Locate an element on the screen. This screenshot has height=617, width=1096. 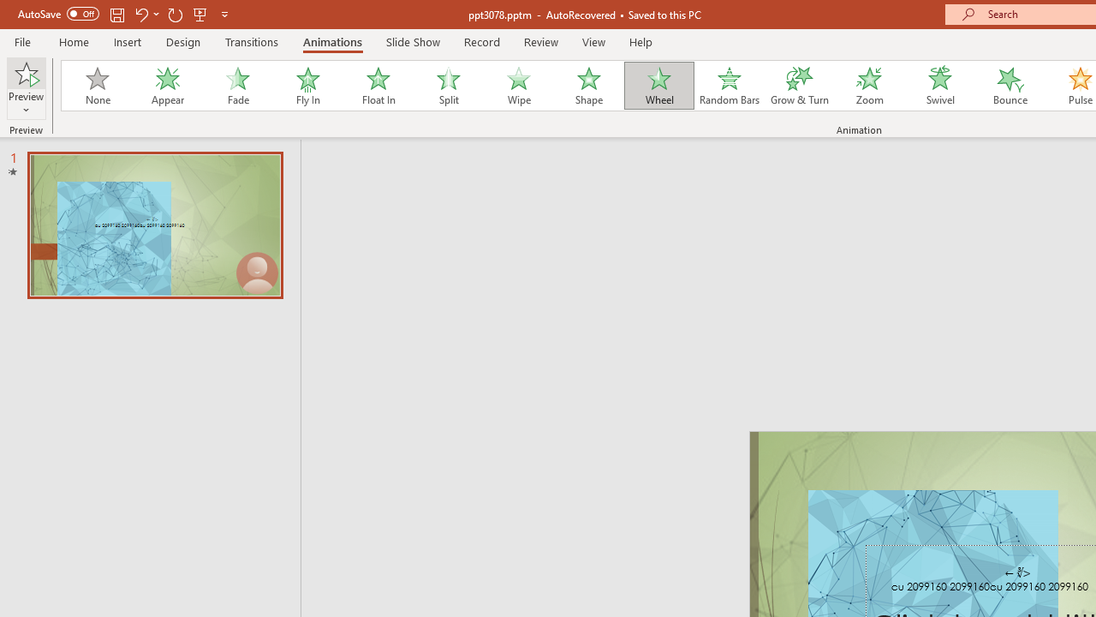
Split is located at coordinates (448, 86).